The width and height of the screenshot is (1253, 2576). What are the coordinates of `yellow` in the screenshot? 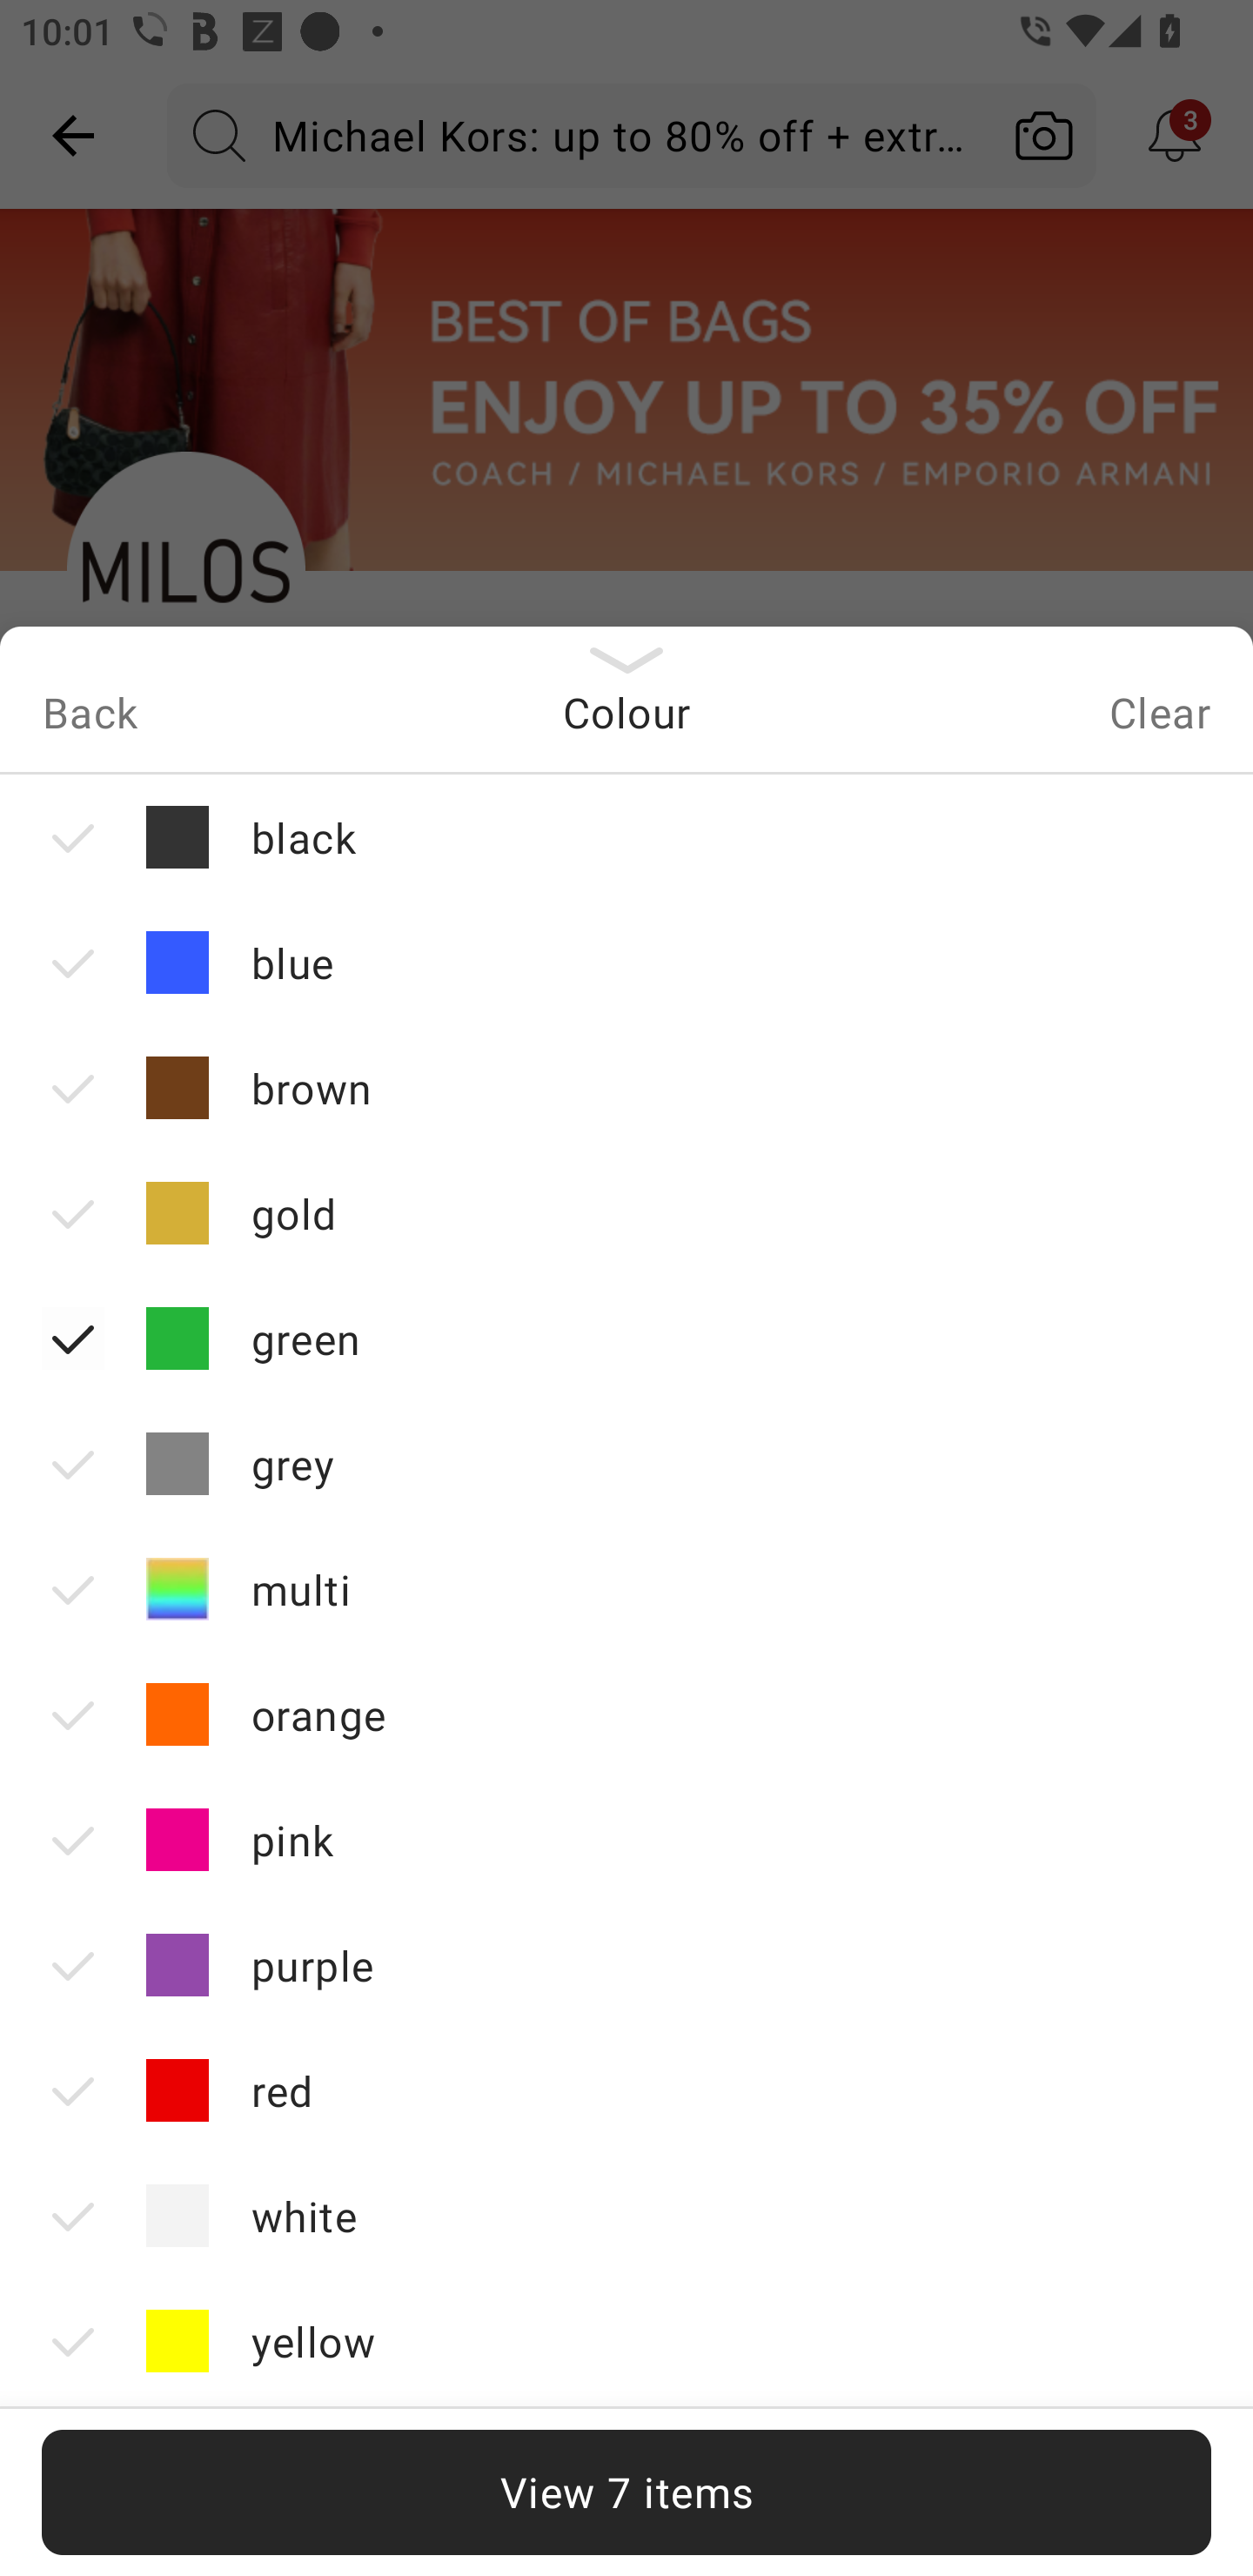 It's located at (626, 2339).